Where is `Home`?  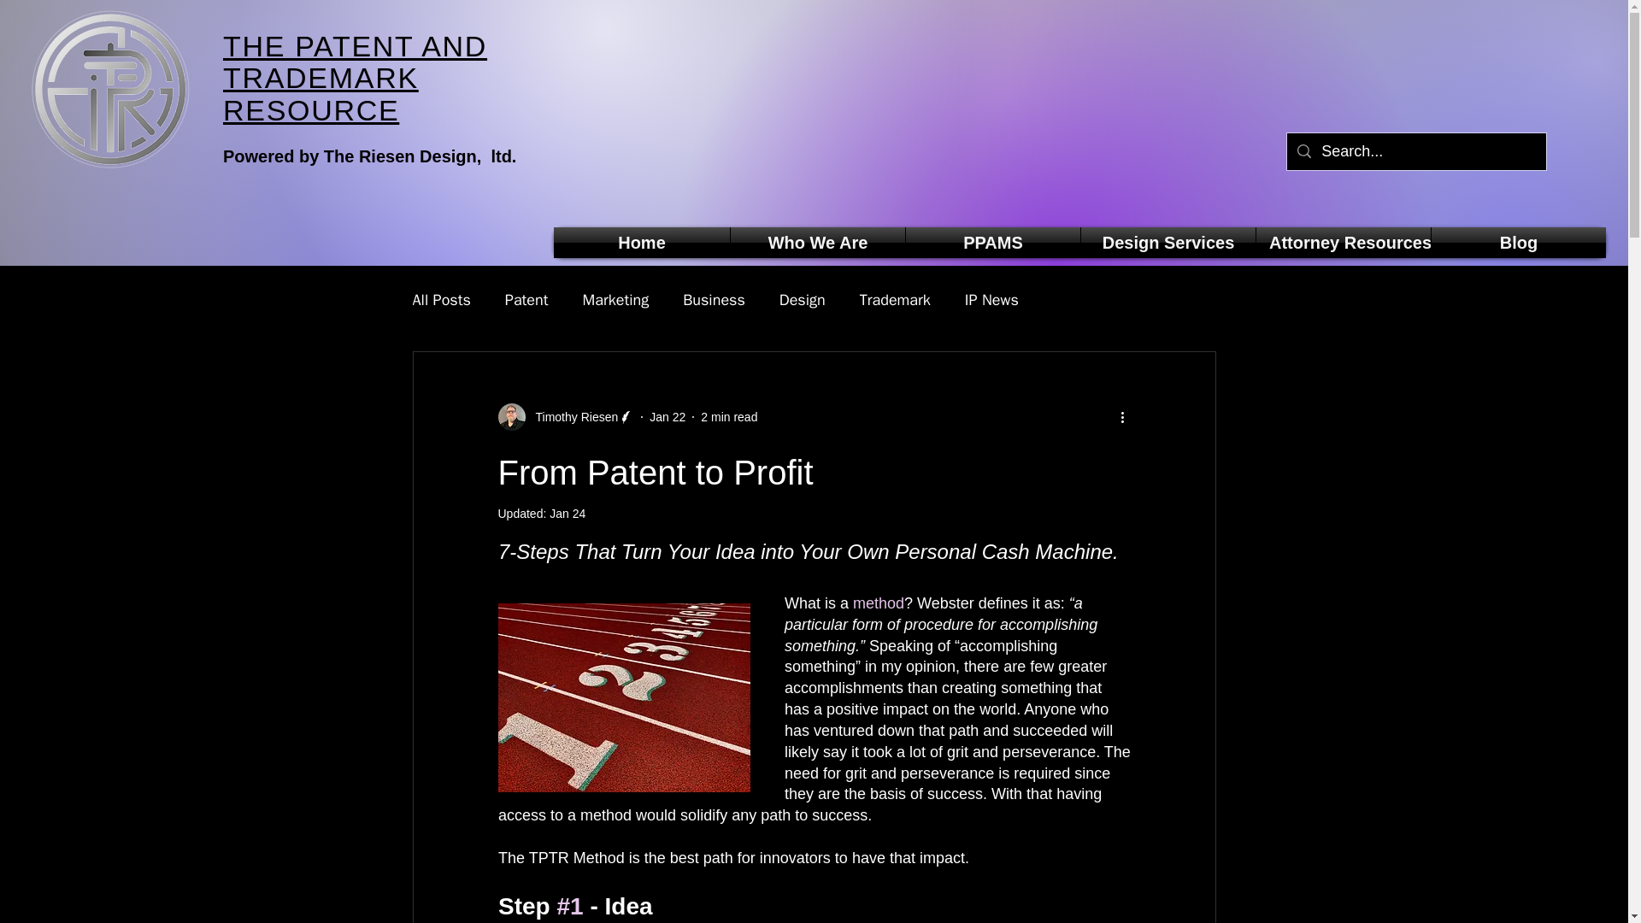
Home is located at coordinates (642, 243).